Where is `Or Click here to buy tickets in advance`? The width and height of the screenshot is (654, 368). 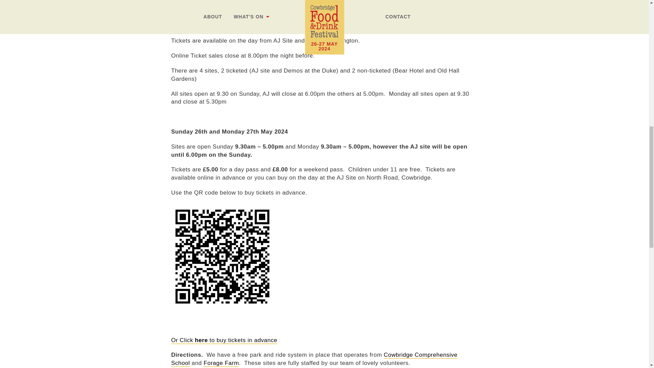
Or Click here to buy tickets in advance is located at coordinates (223, 340).